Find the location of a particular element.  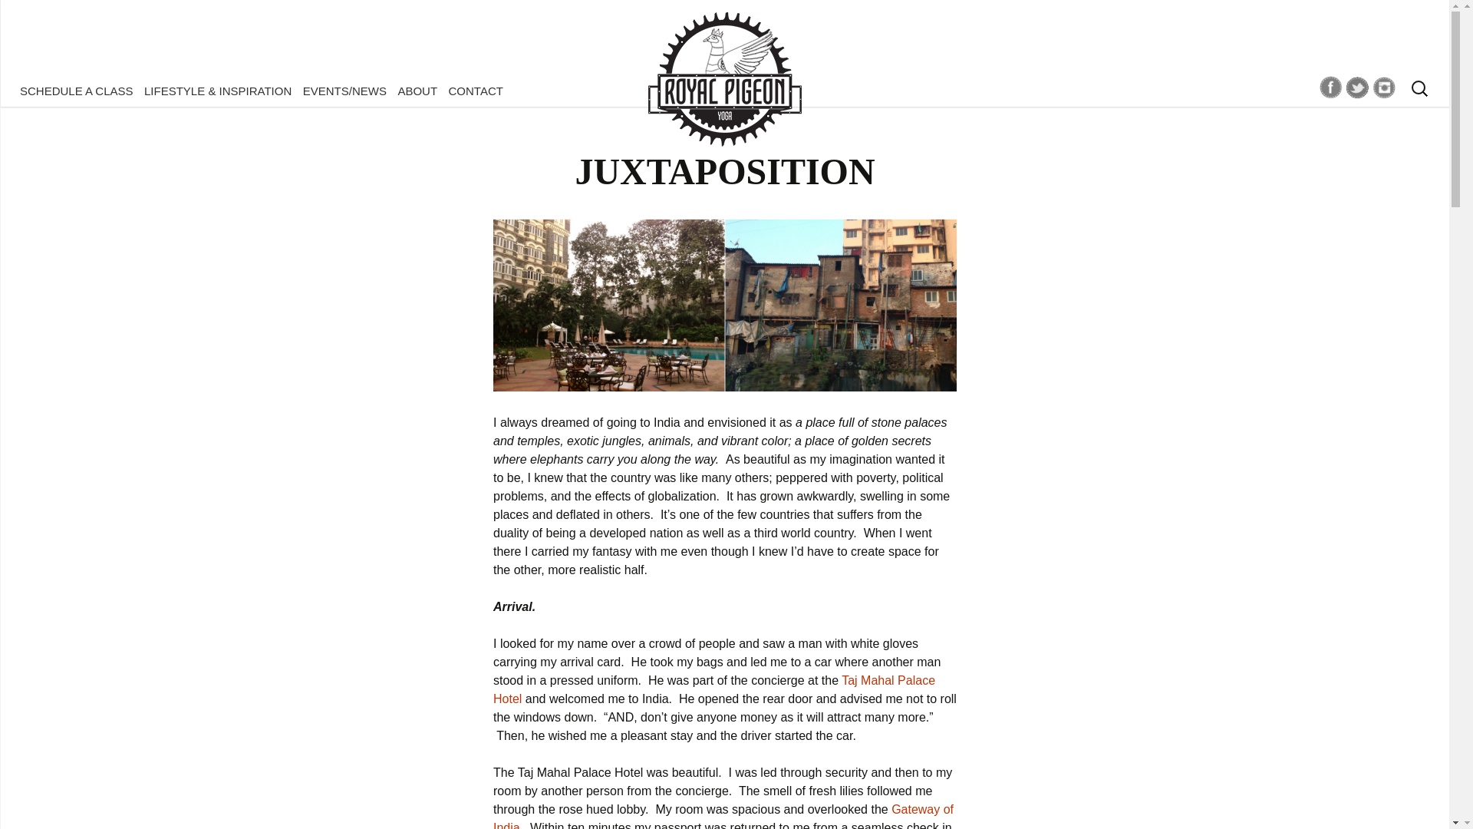

ABOUT is located at coordinates (417, 91).